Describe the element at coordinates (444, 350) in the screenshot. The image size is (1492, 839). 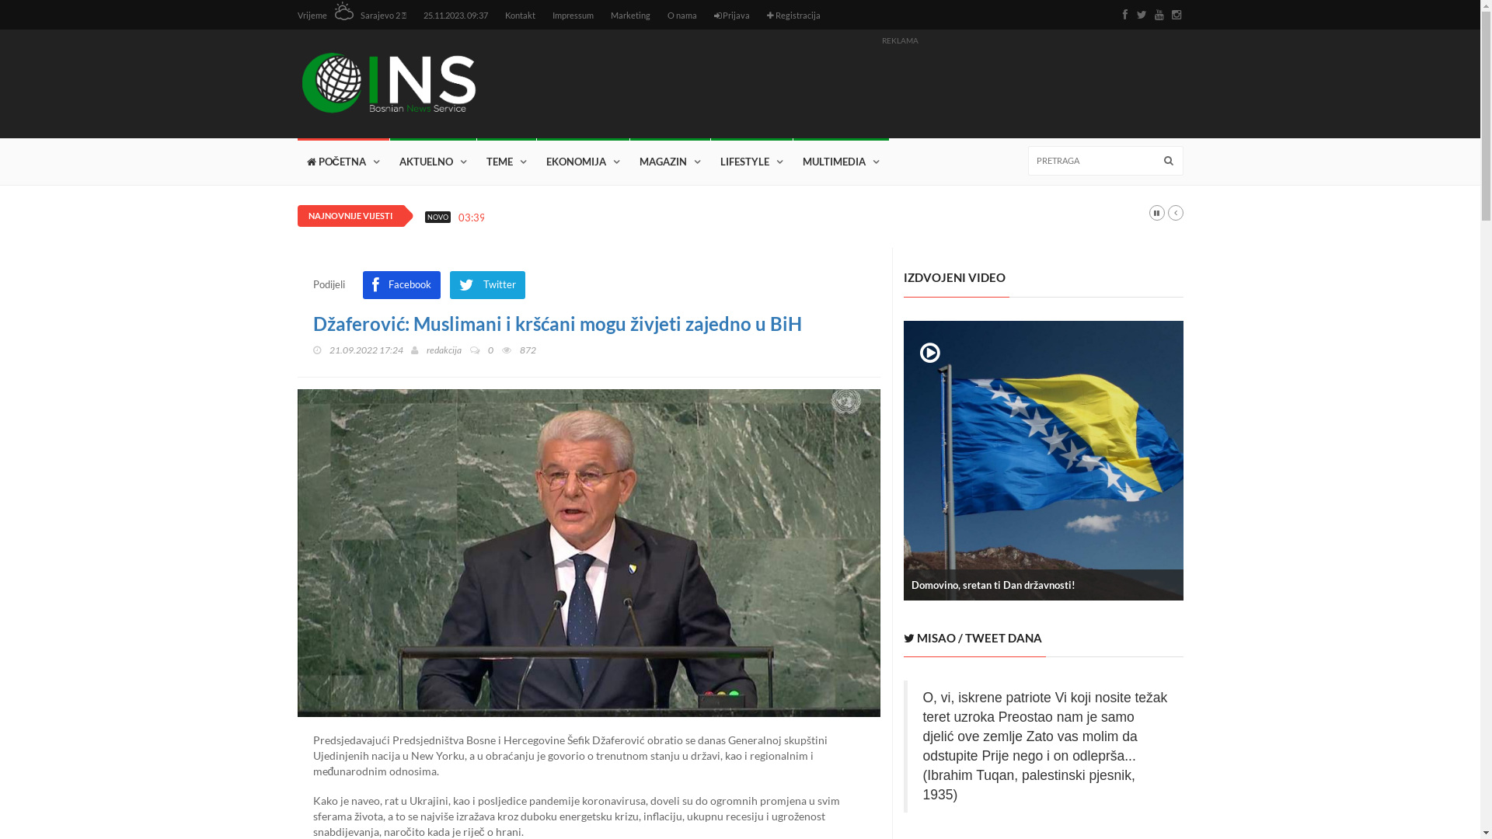
I see `redakcija` at that location.